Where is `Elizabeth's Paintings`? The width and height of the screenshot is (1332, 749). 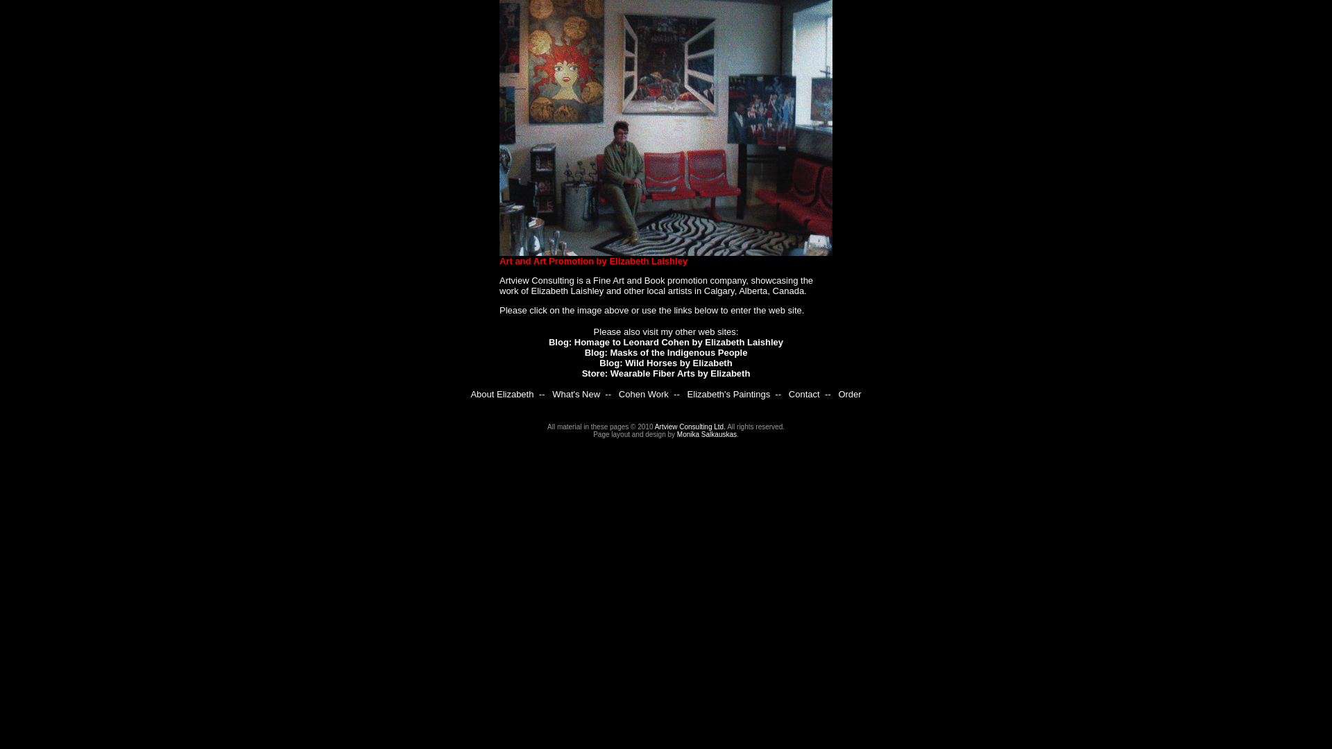 Elizabeth's Paintings is located at coordinates (729, 394).